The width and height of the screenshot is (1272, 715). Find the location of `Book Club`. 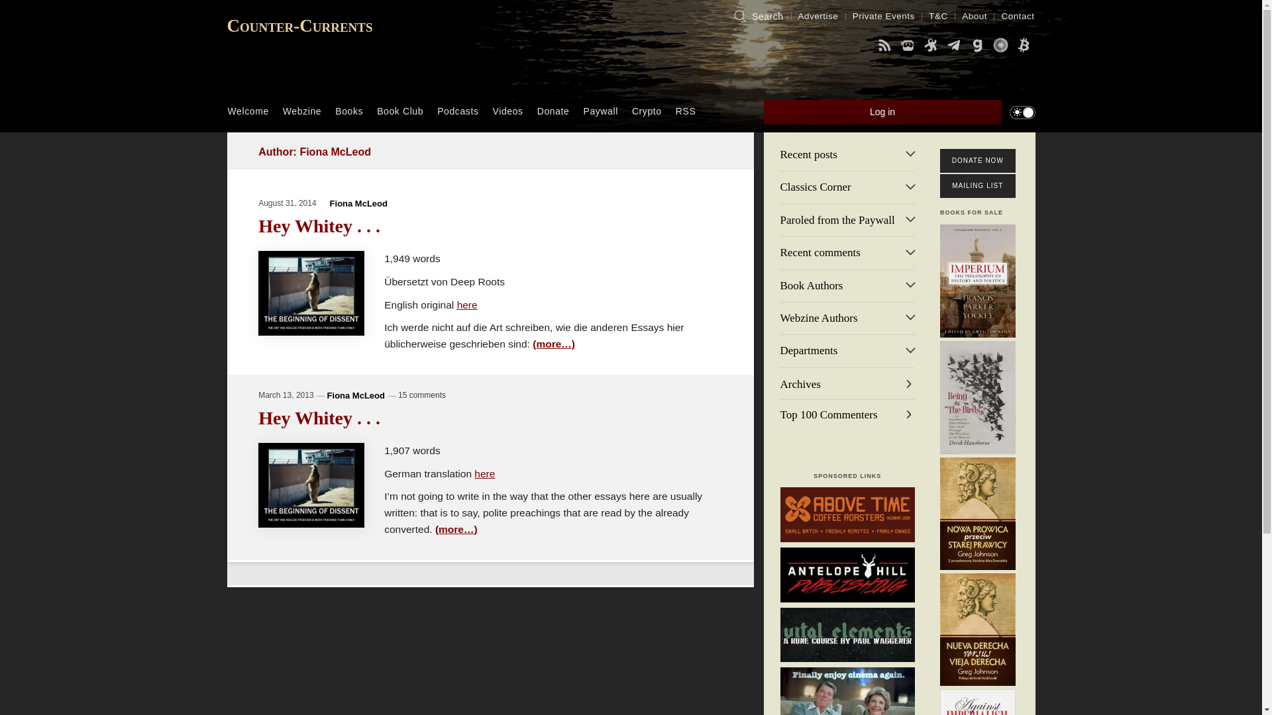

Book Club is located at coordinates (400, 111).